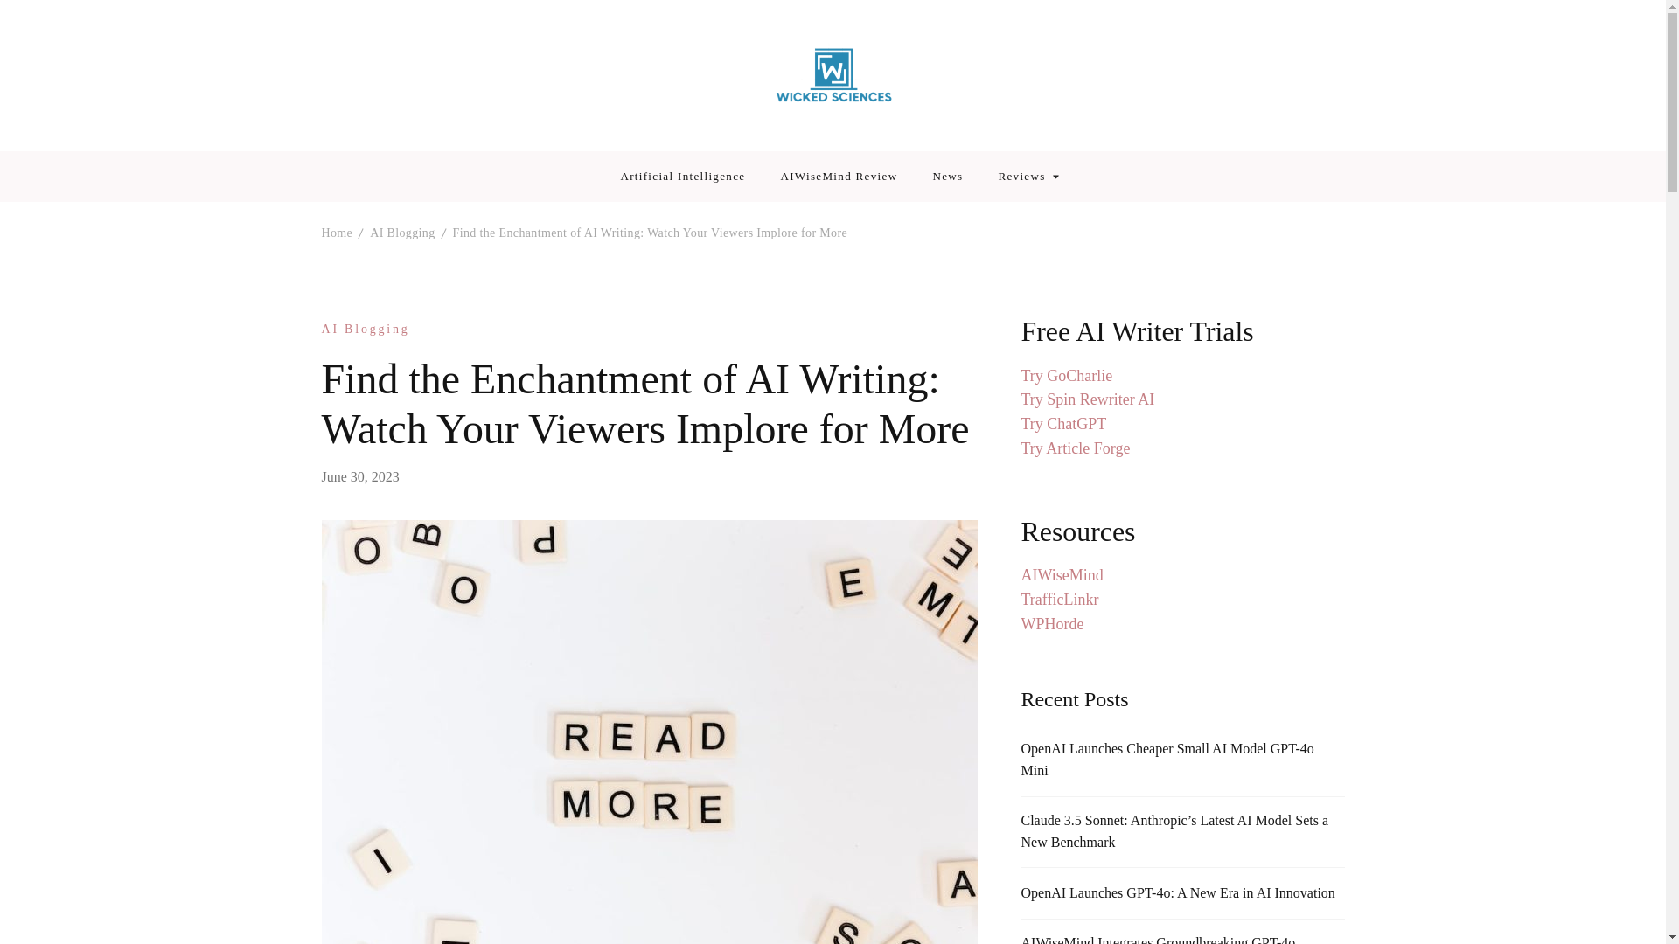  What do you see at coordinates (860, 133) in the screenshot?
I see `Wicked Sciences` at bounding box center [860, 133].